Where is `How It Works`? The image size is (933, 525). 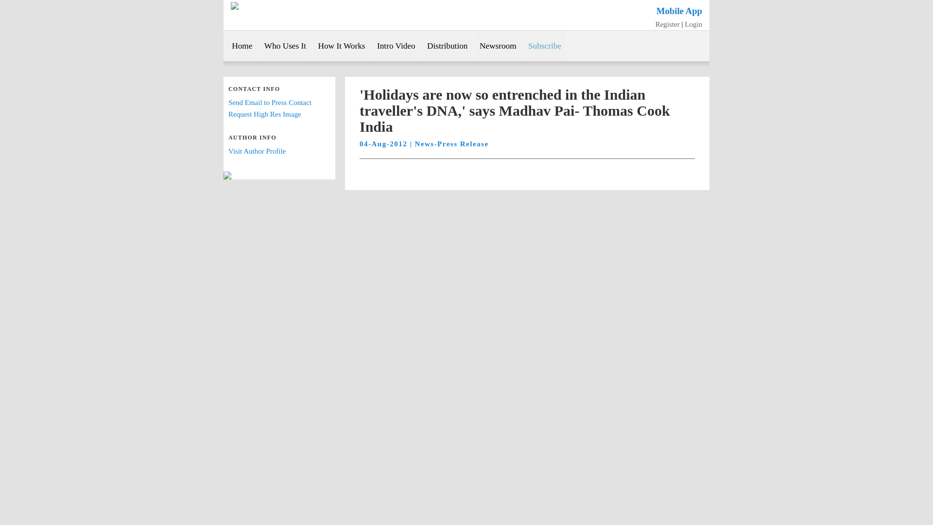
How It Works is located at coordinates (341, 46).